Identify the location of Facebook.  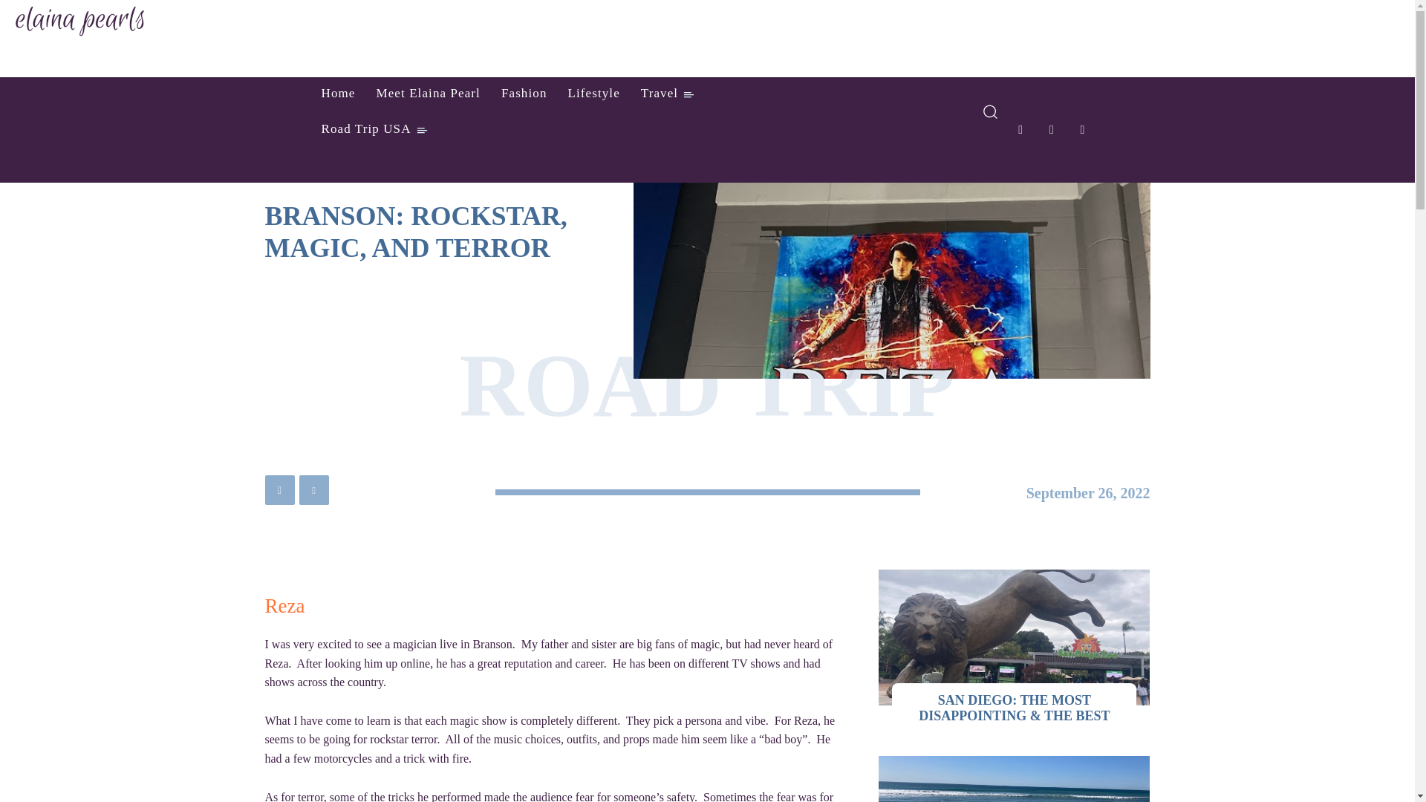
(1082, 129).